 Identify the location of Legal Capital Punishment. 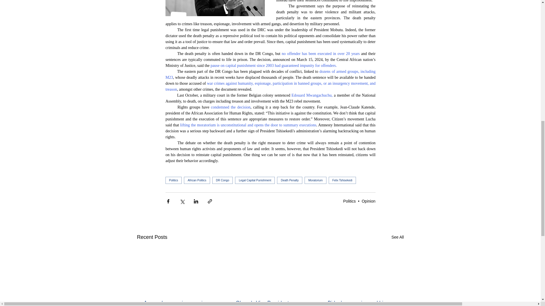
(255, 180).